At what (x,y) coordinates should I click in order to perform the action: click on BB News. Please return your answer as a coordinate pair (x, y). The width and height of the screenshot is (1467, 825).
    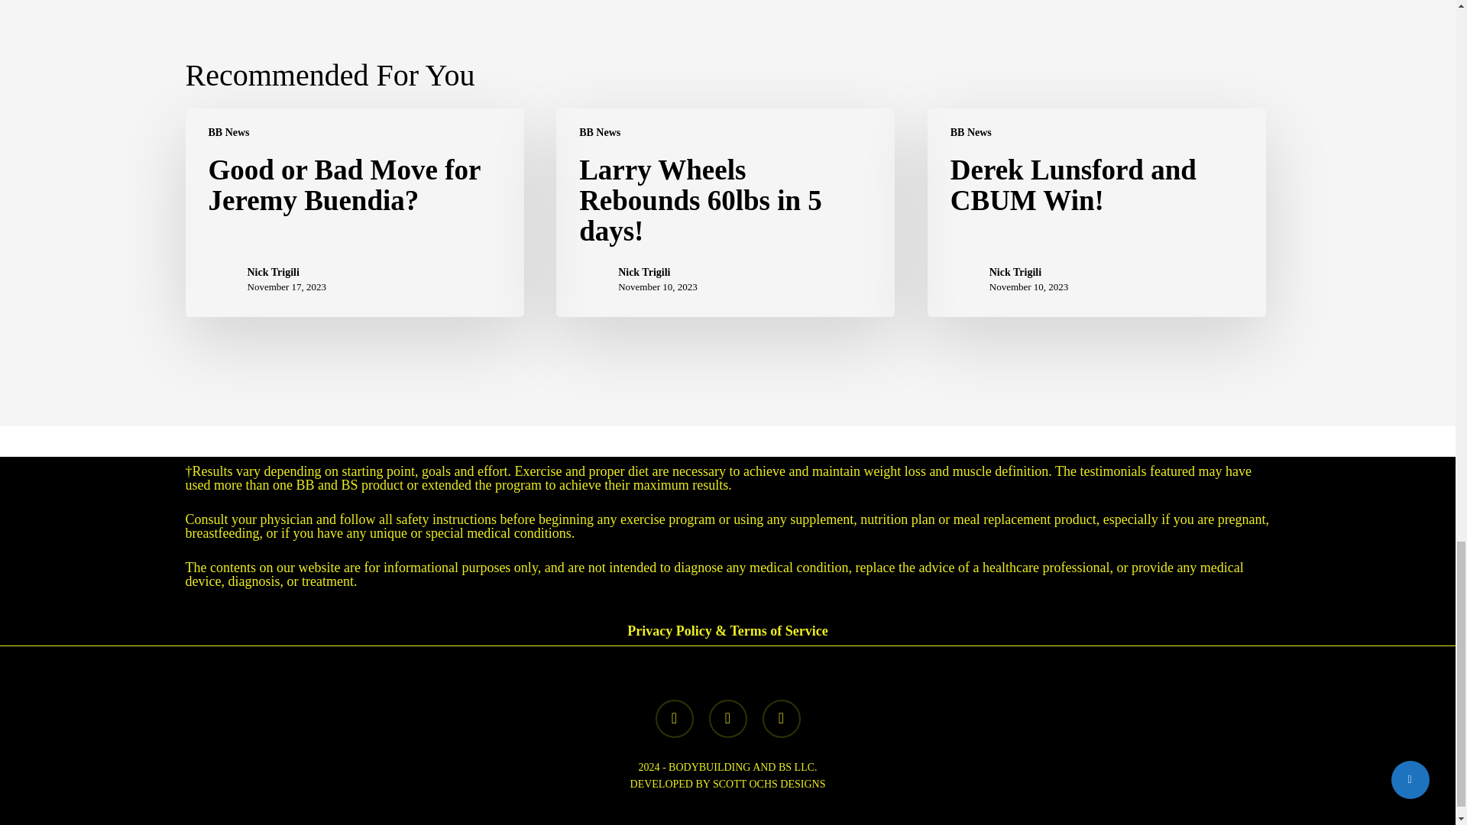
    Looking at the image, I should click on (970, 132).